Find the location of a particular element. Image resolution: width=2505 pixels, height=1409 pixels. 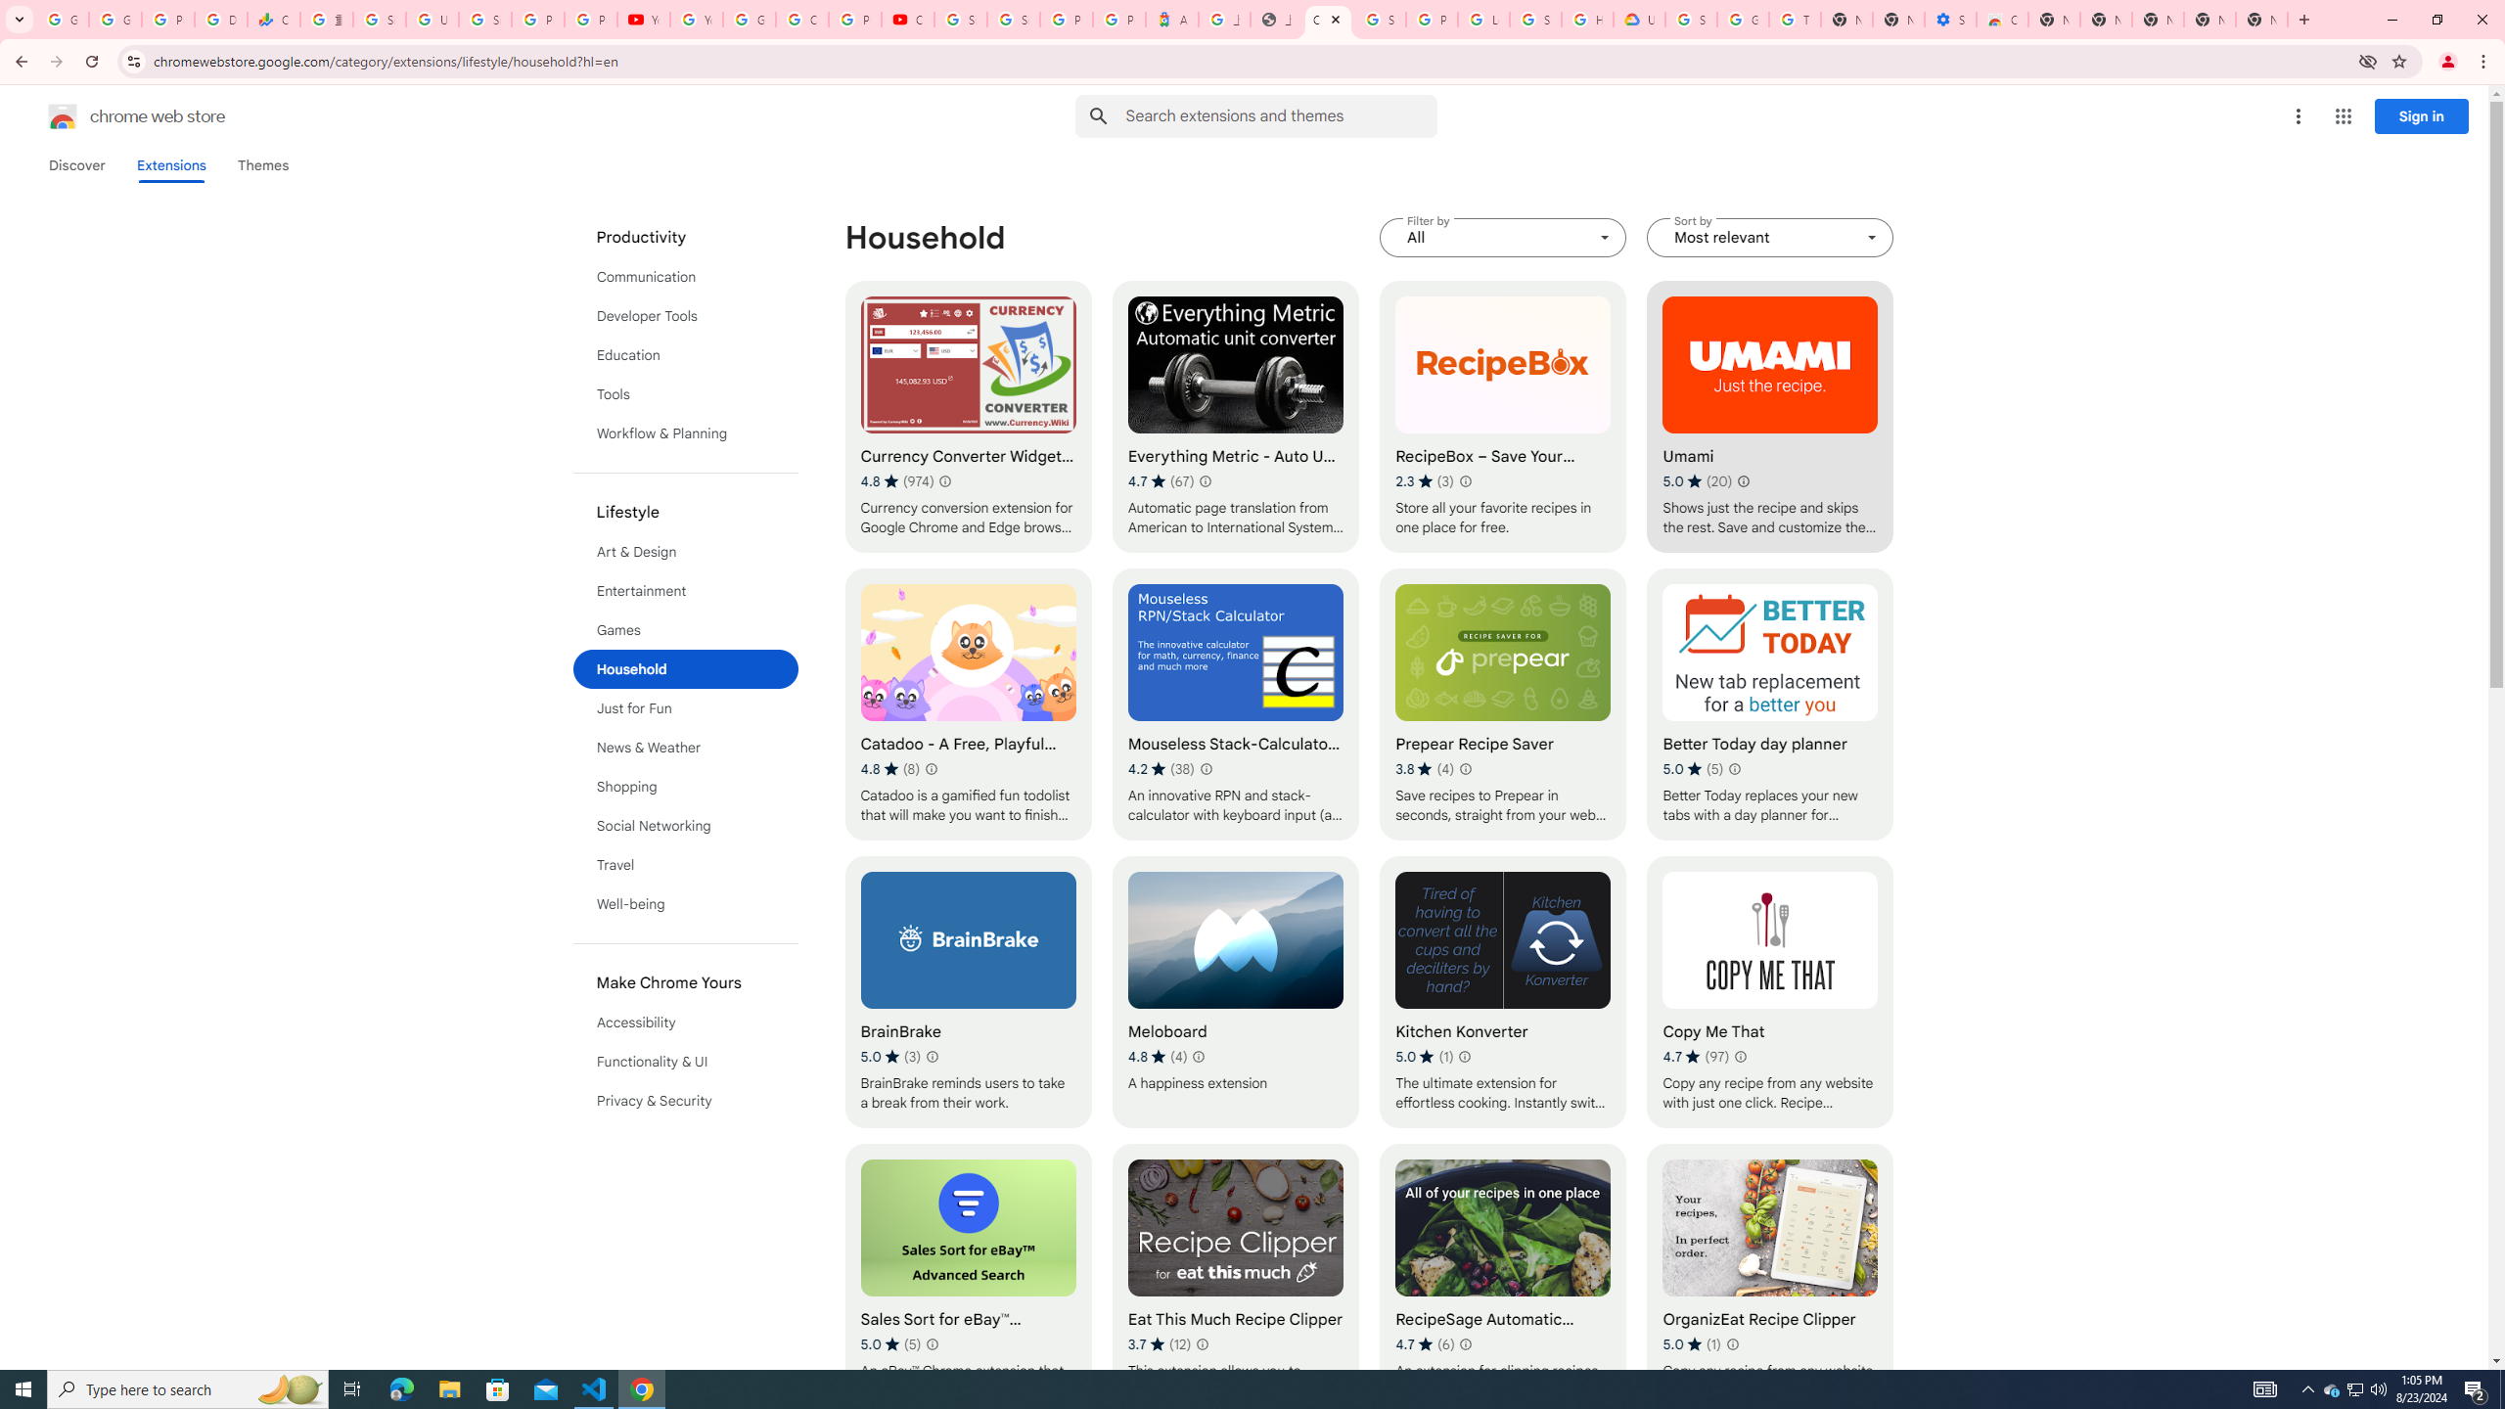

Average rating 4.8 out of 5 stars. 8 ratings. is located at coordinates (890, 769).